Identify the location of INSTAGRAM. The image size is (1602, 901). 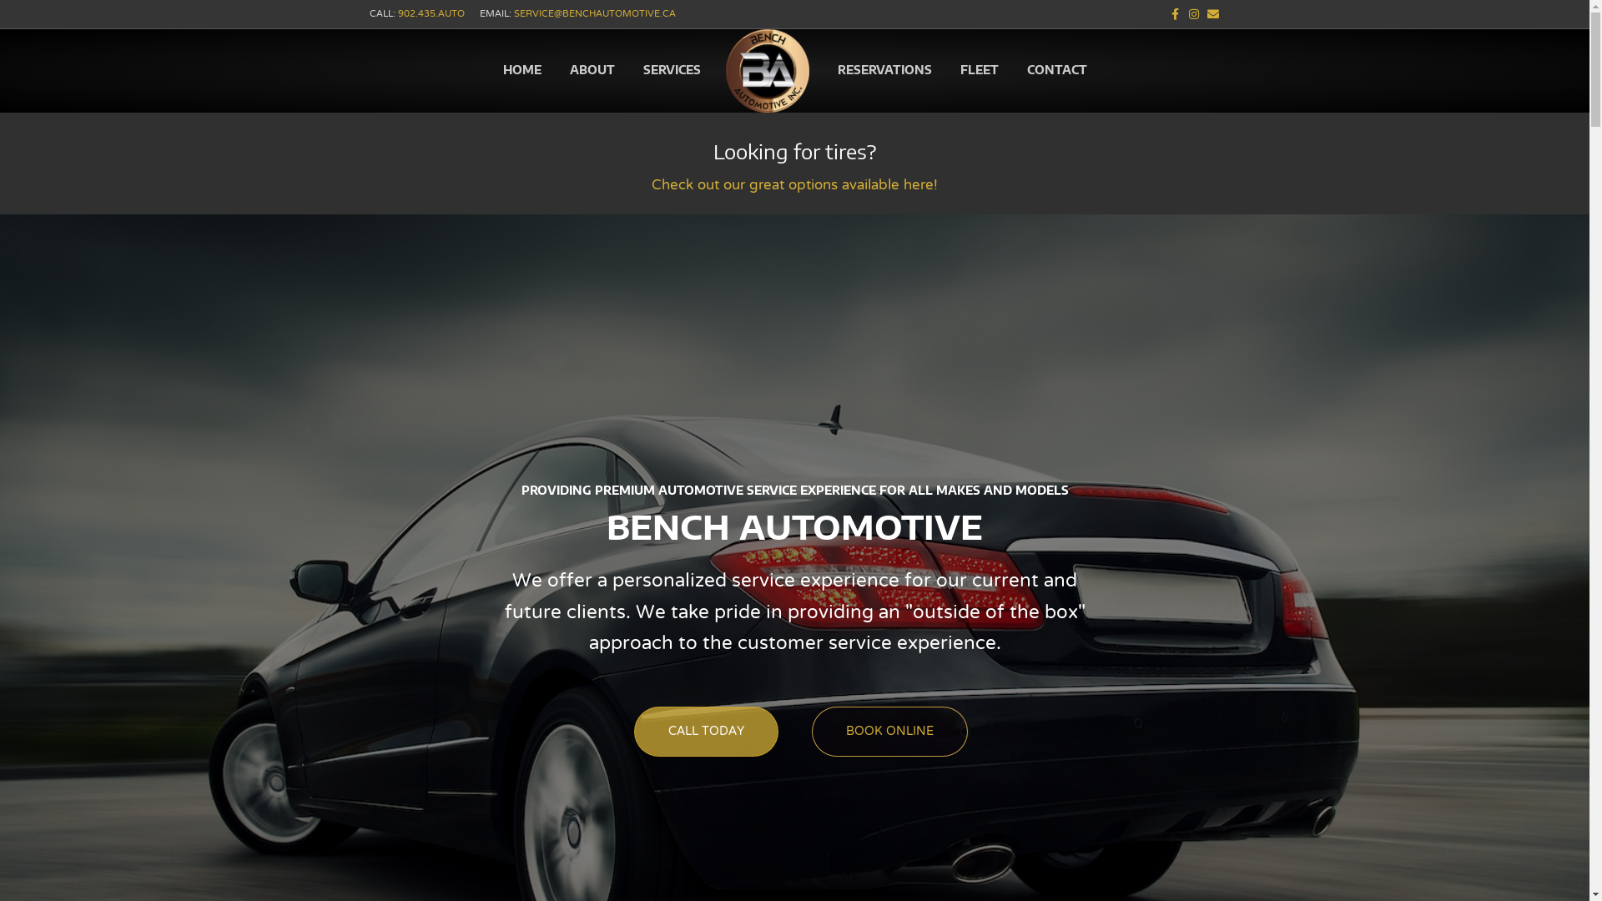
(1188, 14).